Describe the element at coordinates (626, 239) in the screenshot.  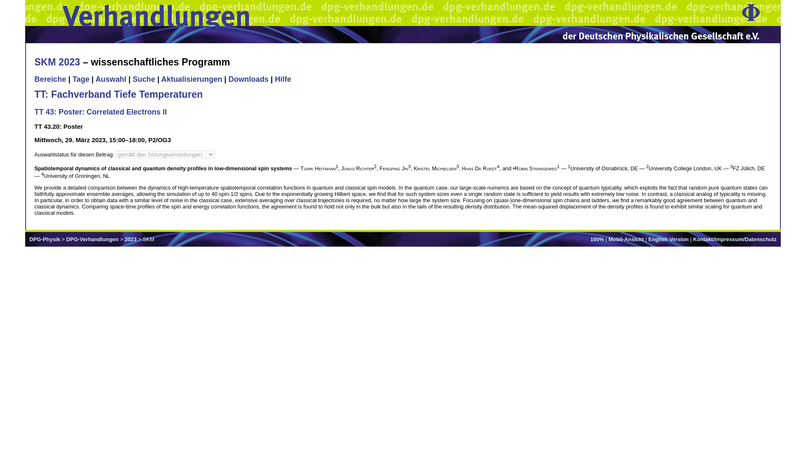
I see `Mobil-Ansicht` at that location.